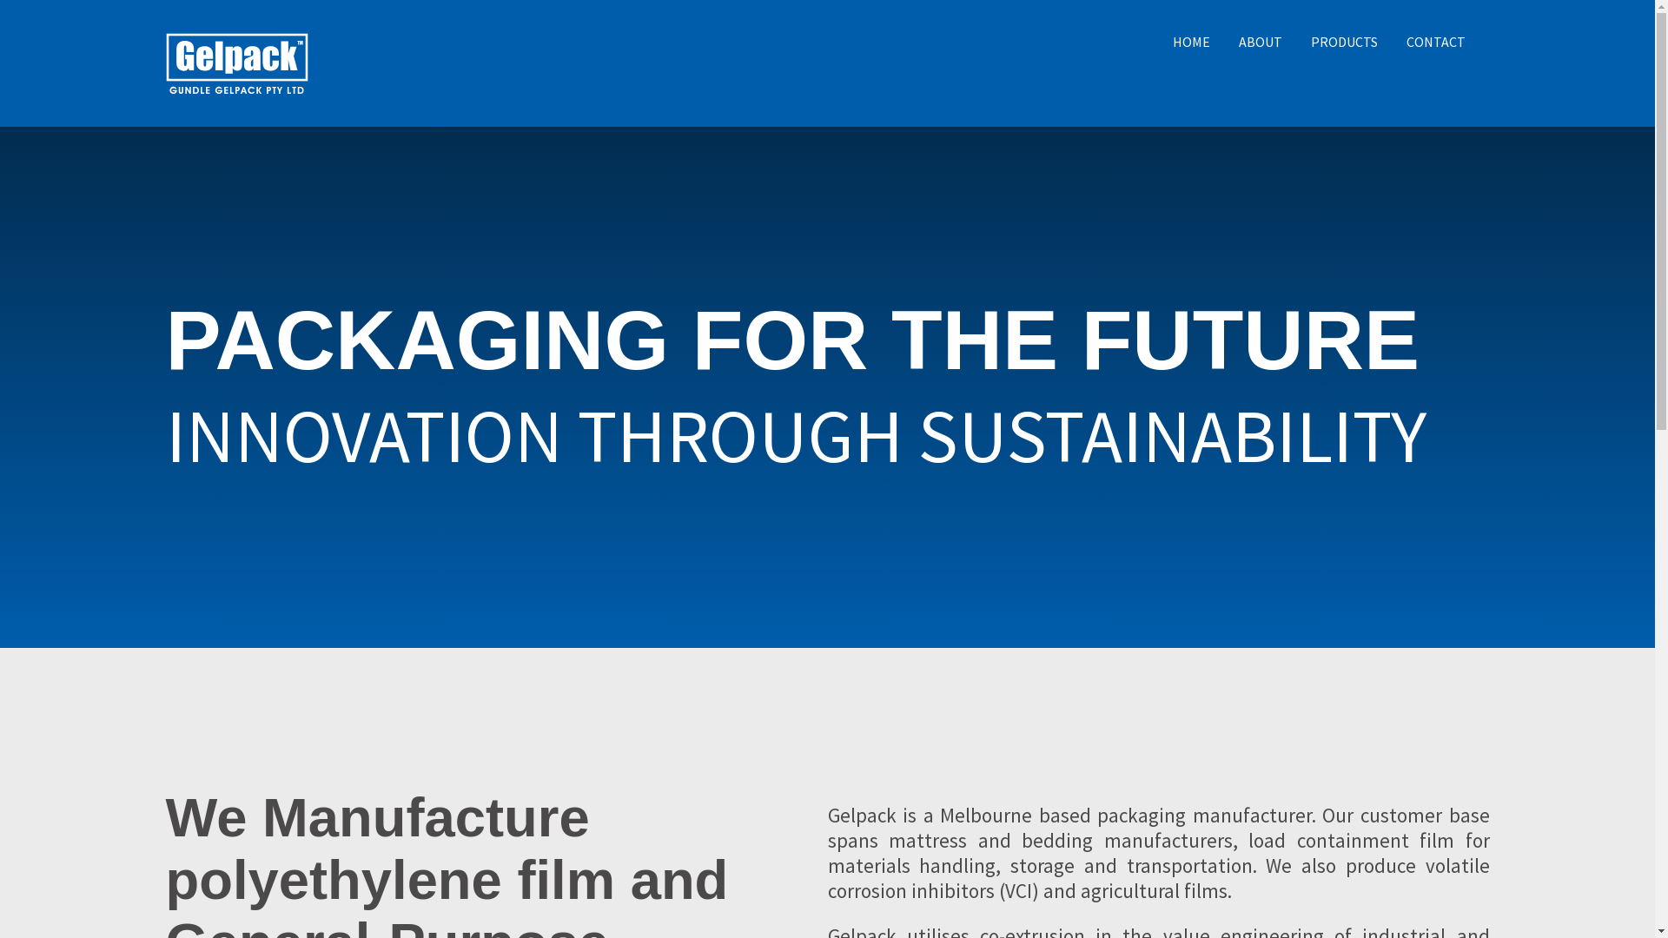 Image resolution: width=1668 pixels, height=938 pixels. I want to click on PRODUCTS, so click(1343, 42).